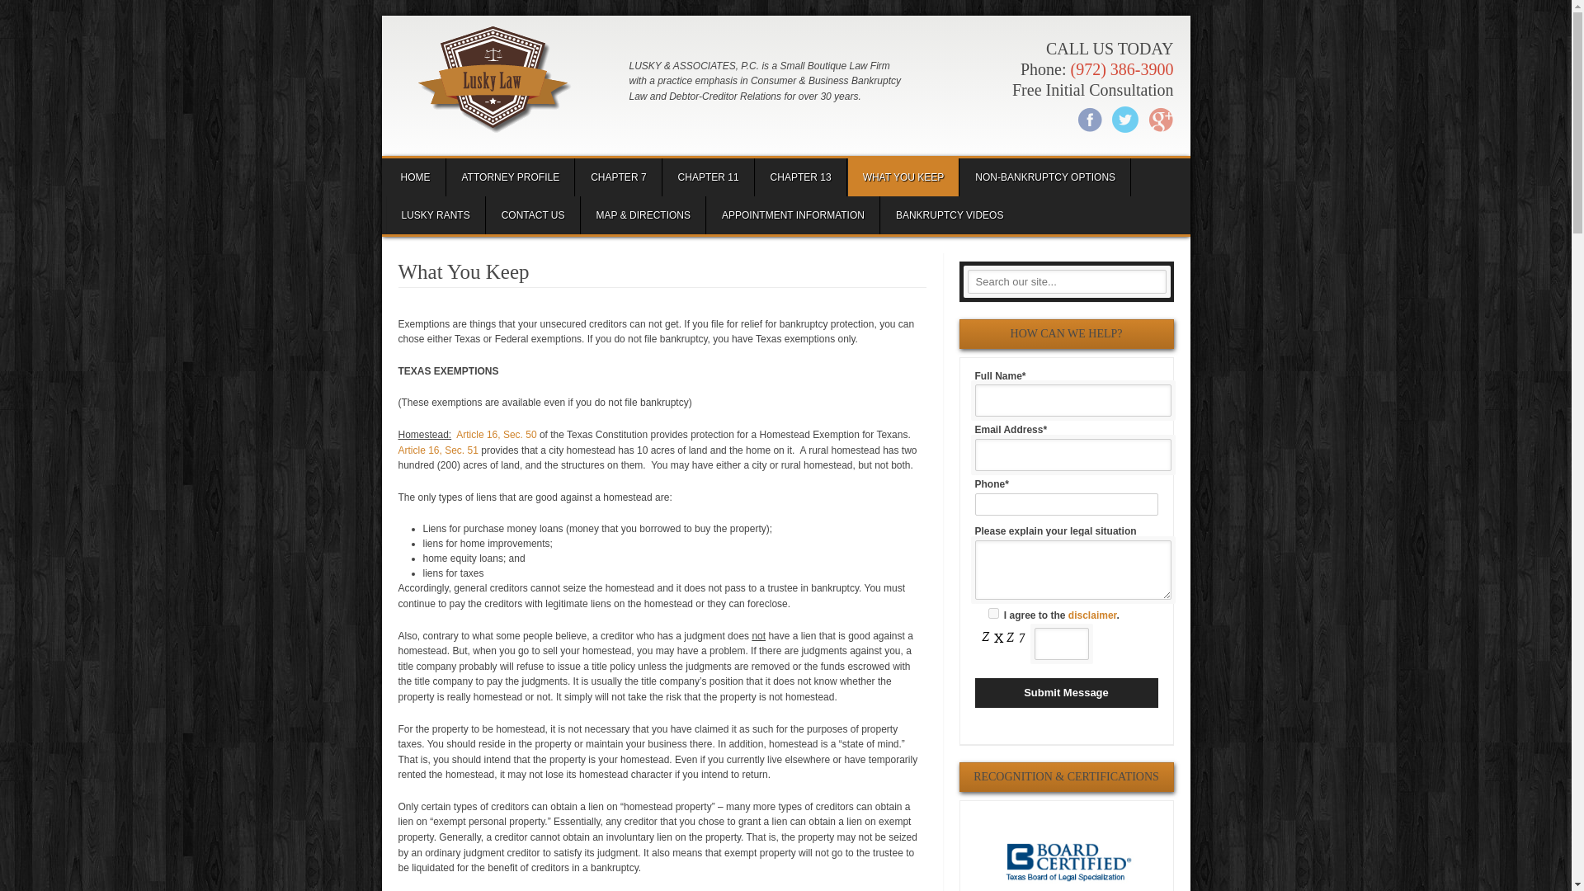 This screenshot has height=891, width=1584. What do you see at coordinates (416, 177) in the screenshot?
I see `HOME` at bounding box center [416, 177].